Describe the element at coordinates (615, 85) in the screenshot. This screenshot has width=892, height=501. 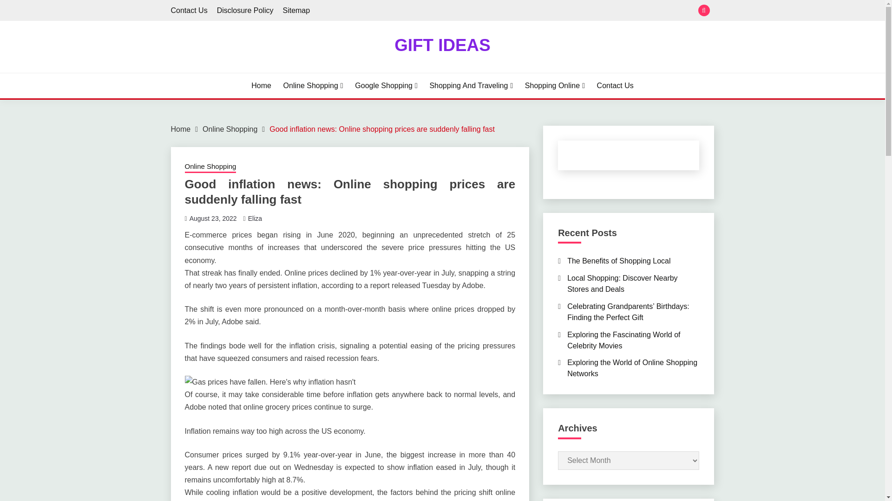
I see `Contact Us` at that location.